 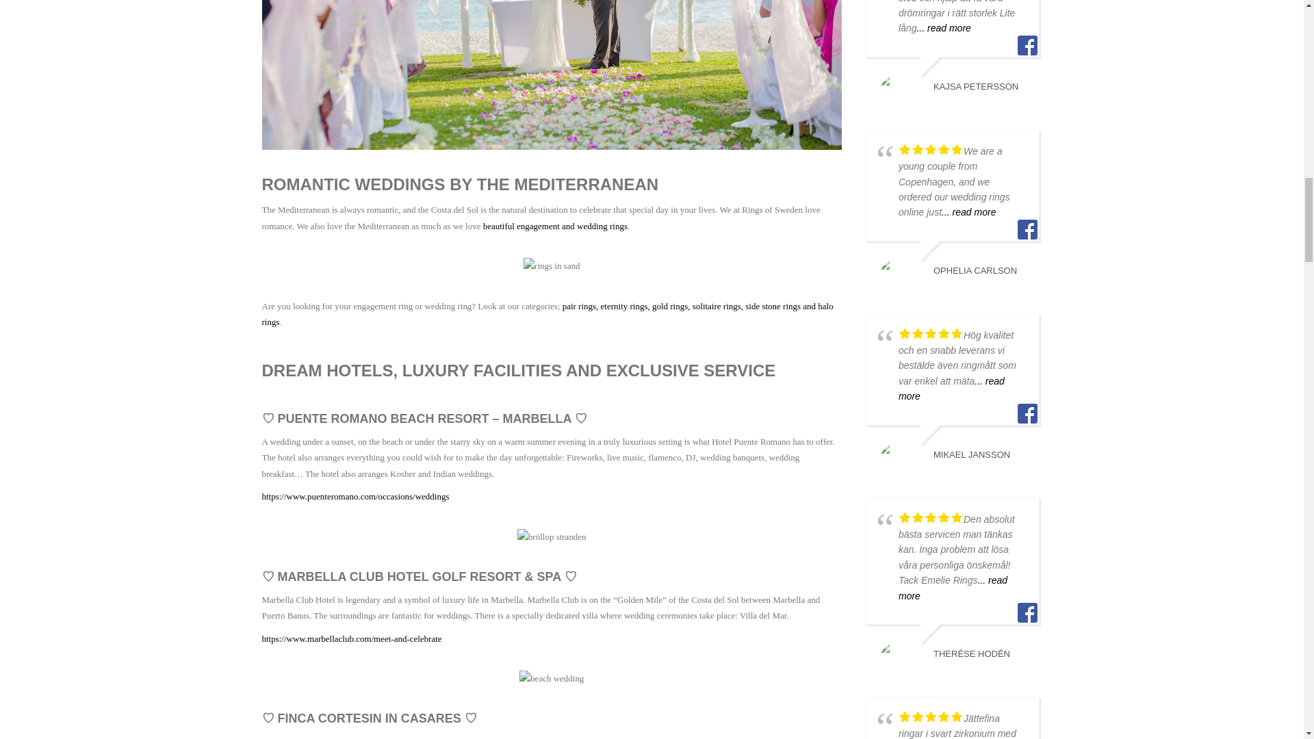 What do you see at coordinates (551, 265) in the screenshot?
I see `RINGS SAND` at bounding box center [551, 265].